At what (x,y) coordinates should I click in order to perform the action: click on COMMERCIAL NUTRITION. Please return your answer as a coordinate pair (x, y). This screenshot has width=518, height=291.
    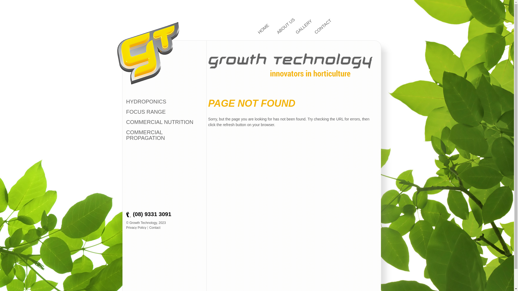
    Looking at the image, I should click on (160, 122).